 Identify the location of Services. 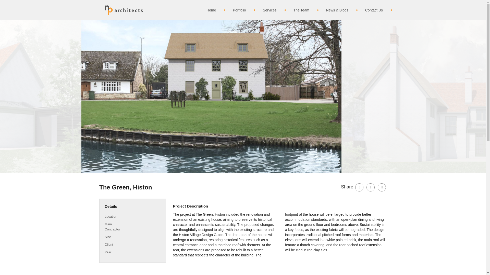
(265, 10).